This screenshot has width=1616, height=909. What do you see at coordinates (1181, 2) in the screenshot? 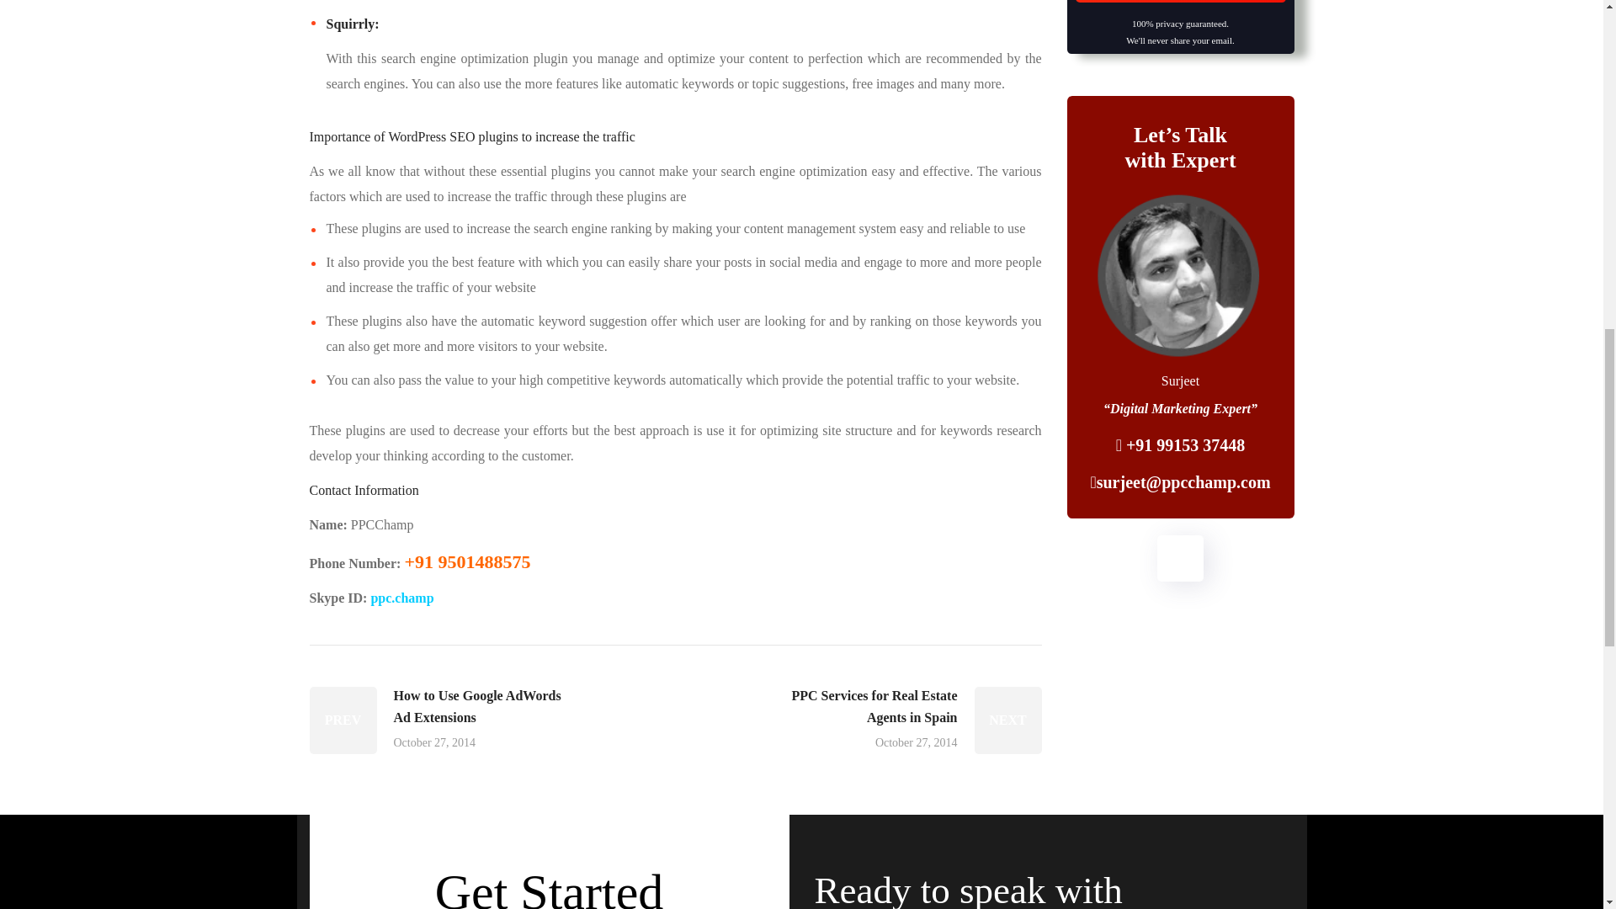
I see `Submit Request` at bounding box center [1181, 2].